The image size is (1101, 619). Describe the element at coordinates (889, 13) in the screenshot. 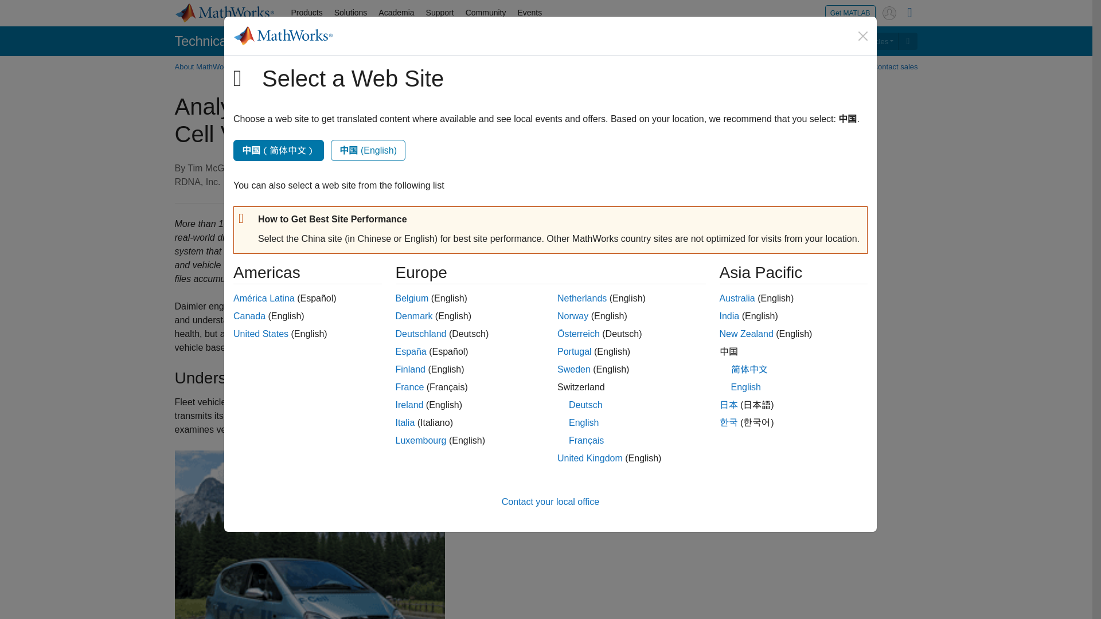

I see `Sign In to Your MathWorks Account` at that location.